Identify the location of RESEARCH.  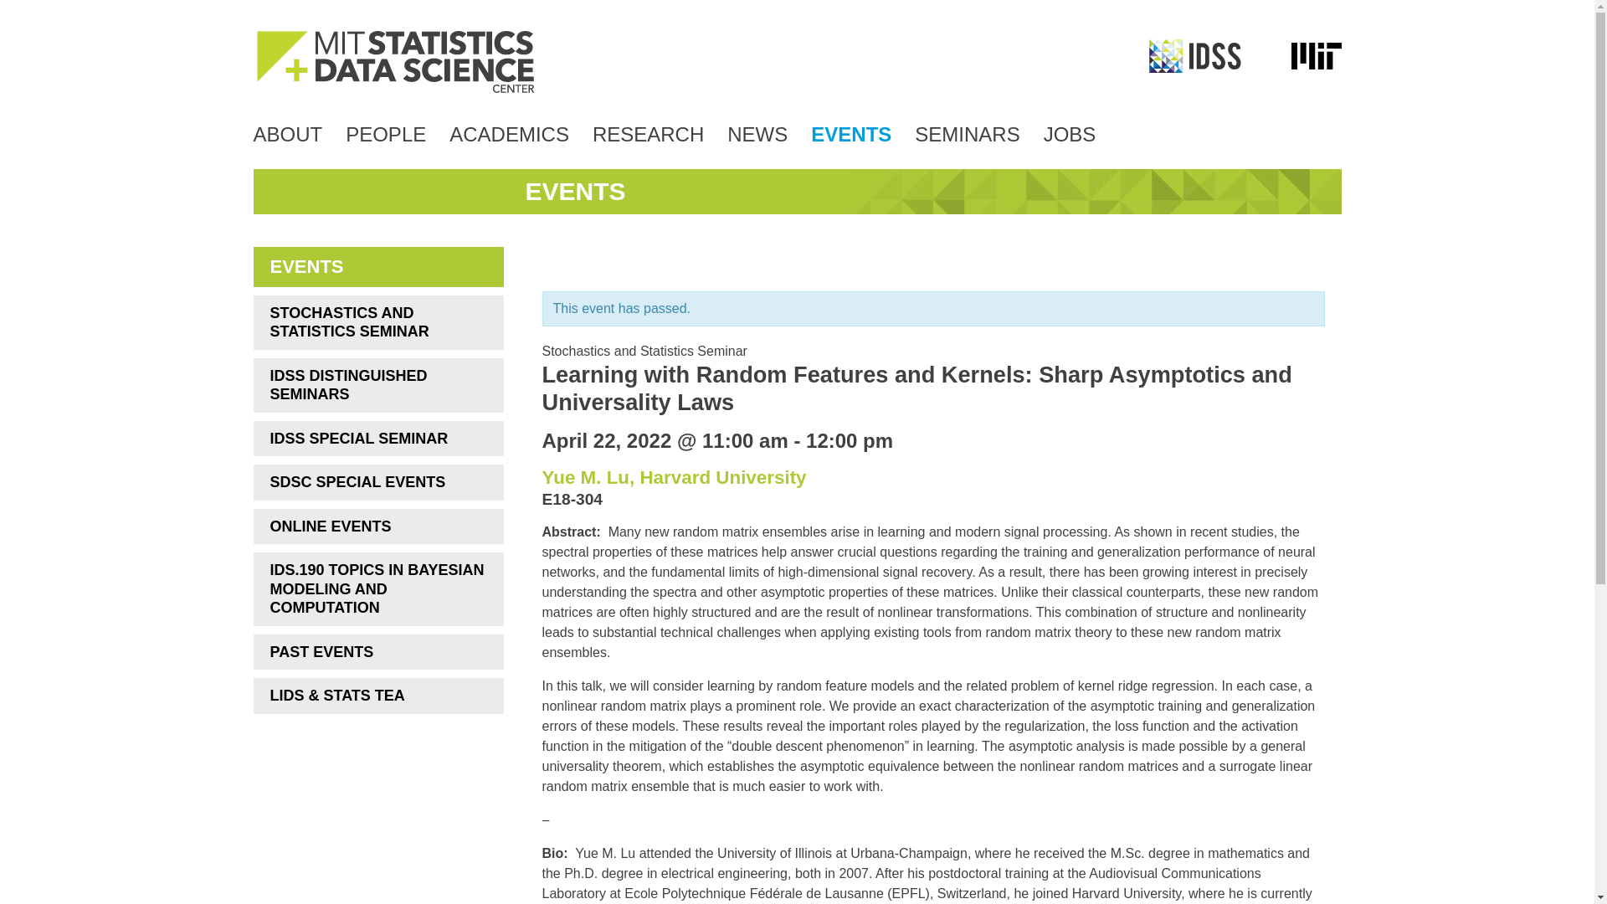
(648, 134).